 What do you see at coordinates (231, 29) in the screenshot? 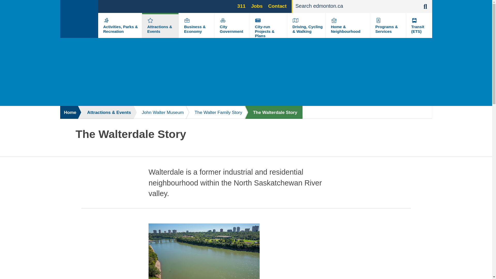
I see `City Government` at bounding box center [231, 29].